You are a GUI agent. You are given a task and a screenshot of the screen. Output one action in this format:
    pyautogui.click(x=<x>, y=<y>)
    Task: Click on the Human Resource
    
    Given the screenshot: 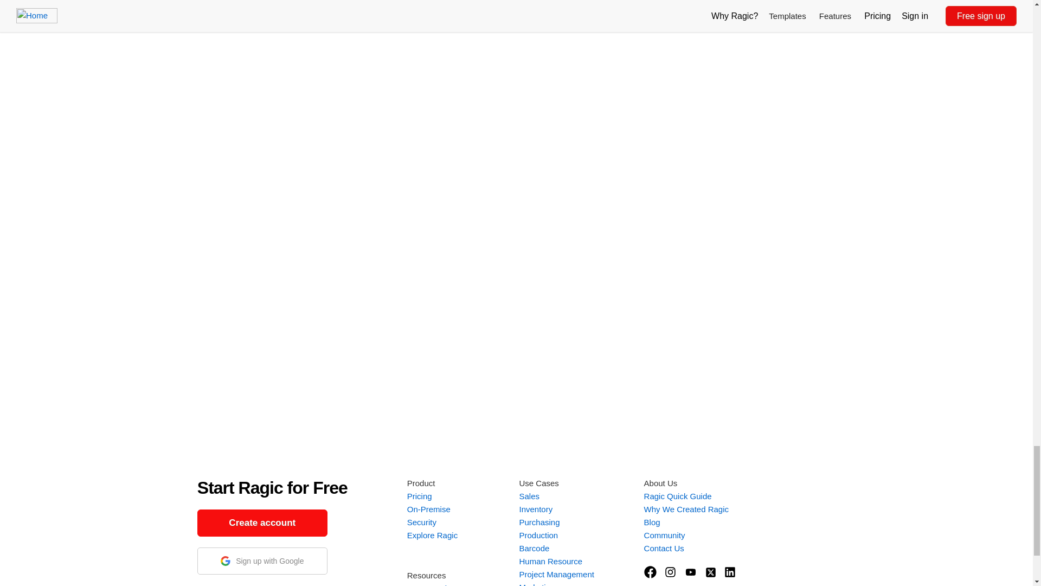 What is the action you would take?
    pyautogui.click(x=550, y=561)
    